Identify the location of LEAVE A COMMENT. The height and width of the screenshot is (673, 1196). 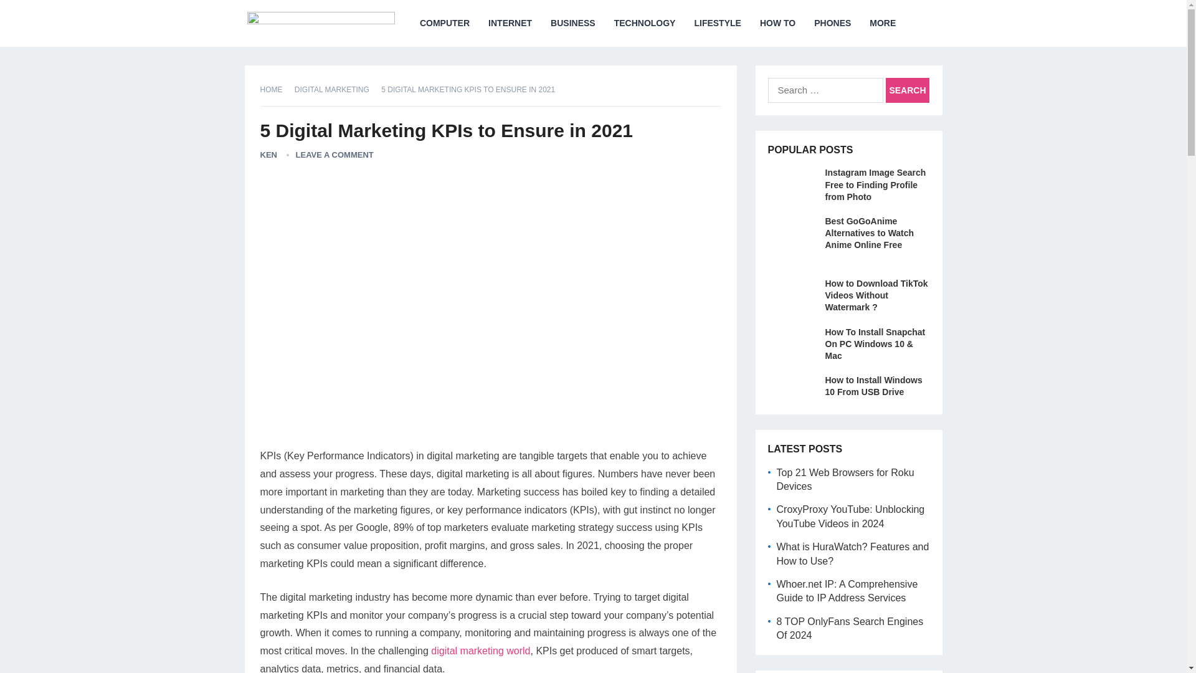
(334, 155).